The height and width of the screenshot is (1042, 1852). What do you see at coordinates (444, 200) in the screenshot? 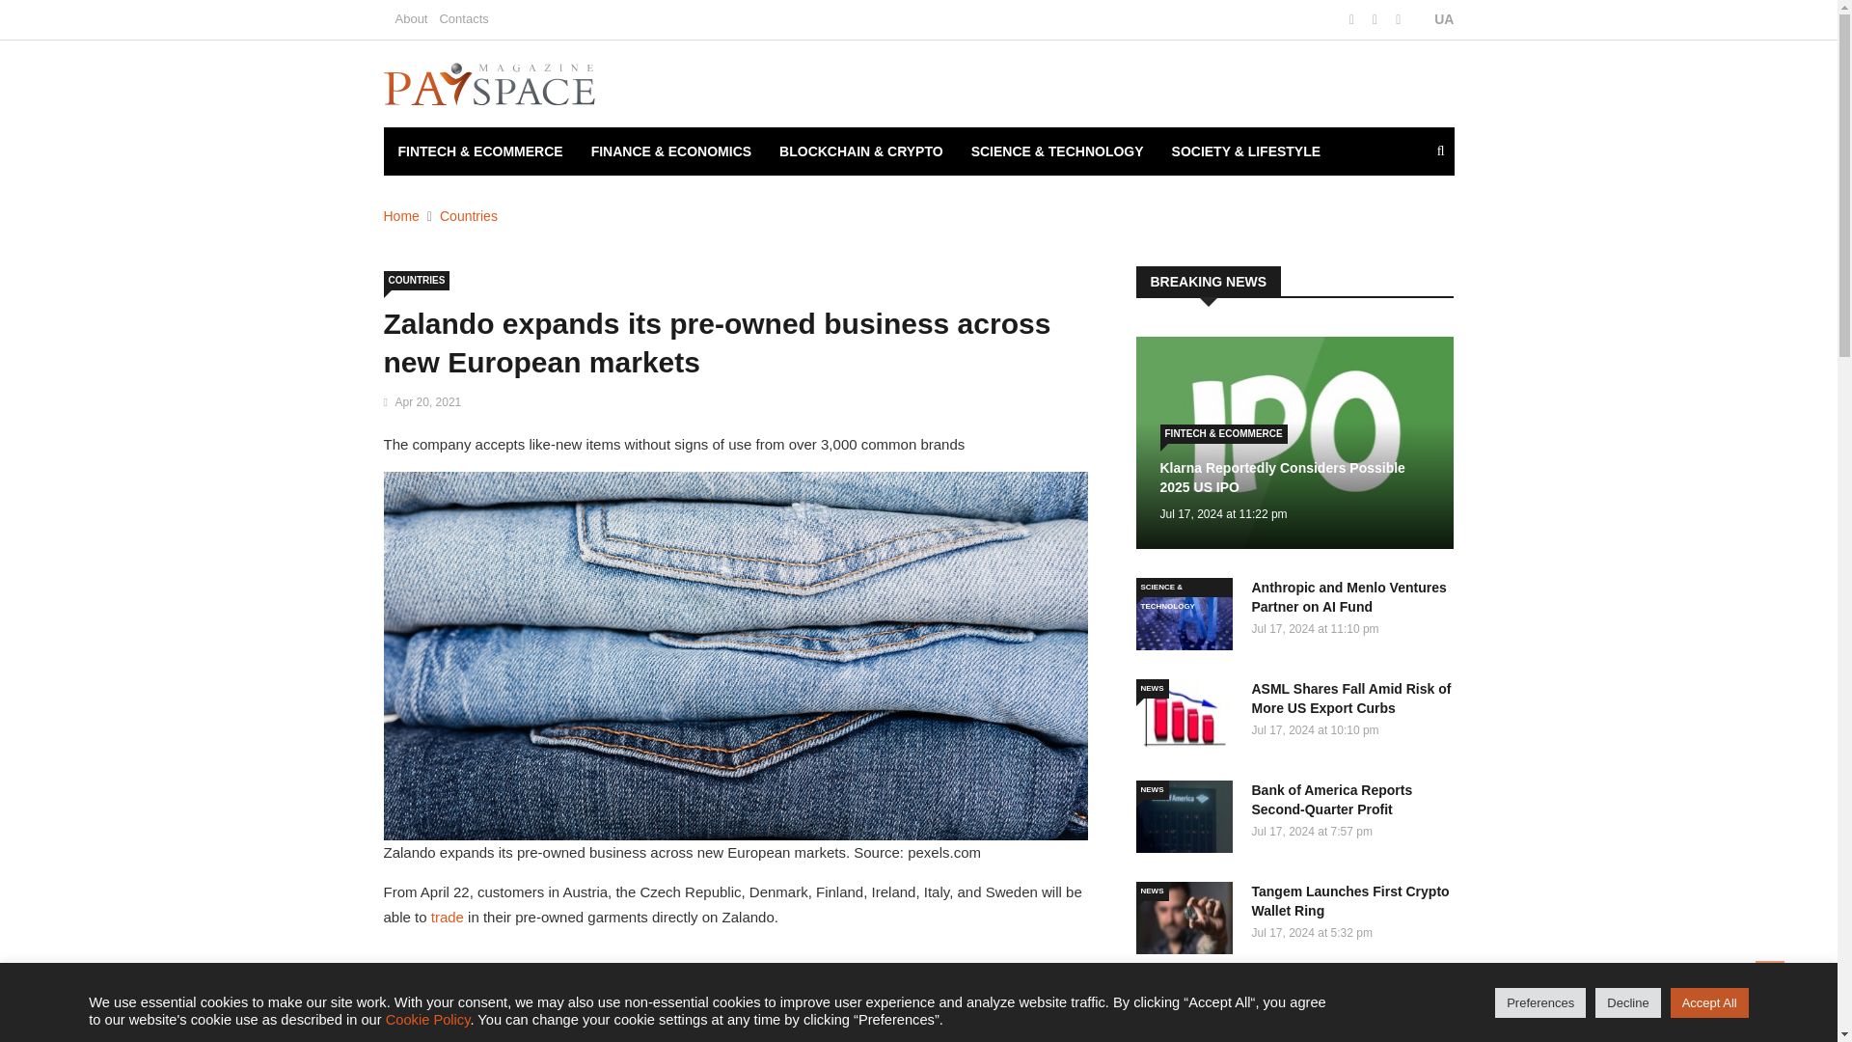
I see `BIN CHECKER` at bounding box center [444, 200].